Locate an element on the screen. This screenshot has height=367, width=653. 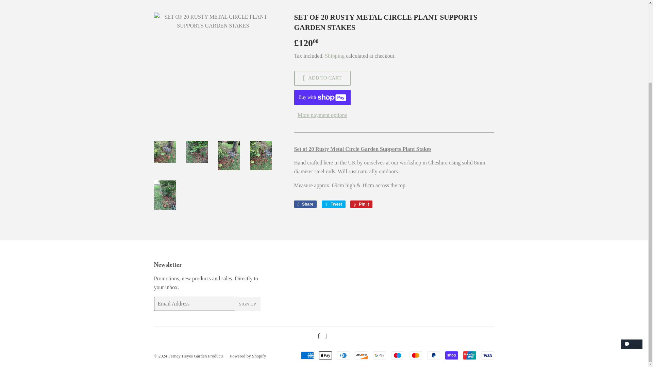
More payment options is located at coordinates (322, 115).